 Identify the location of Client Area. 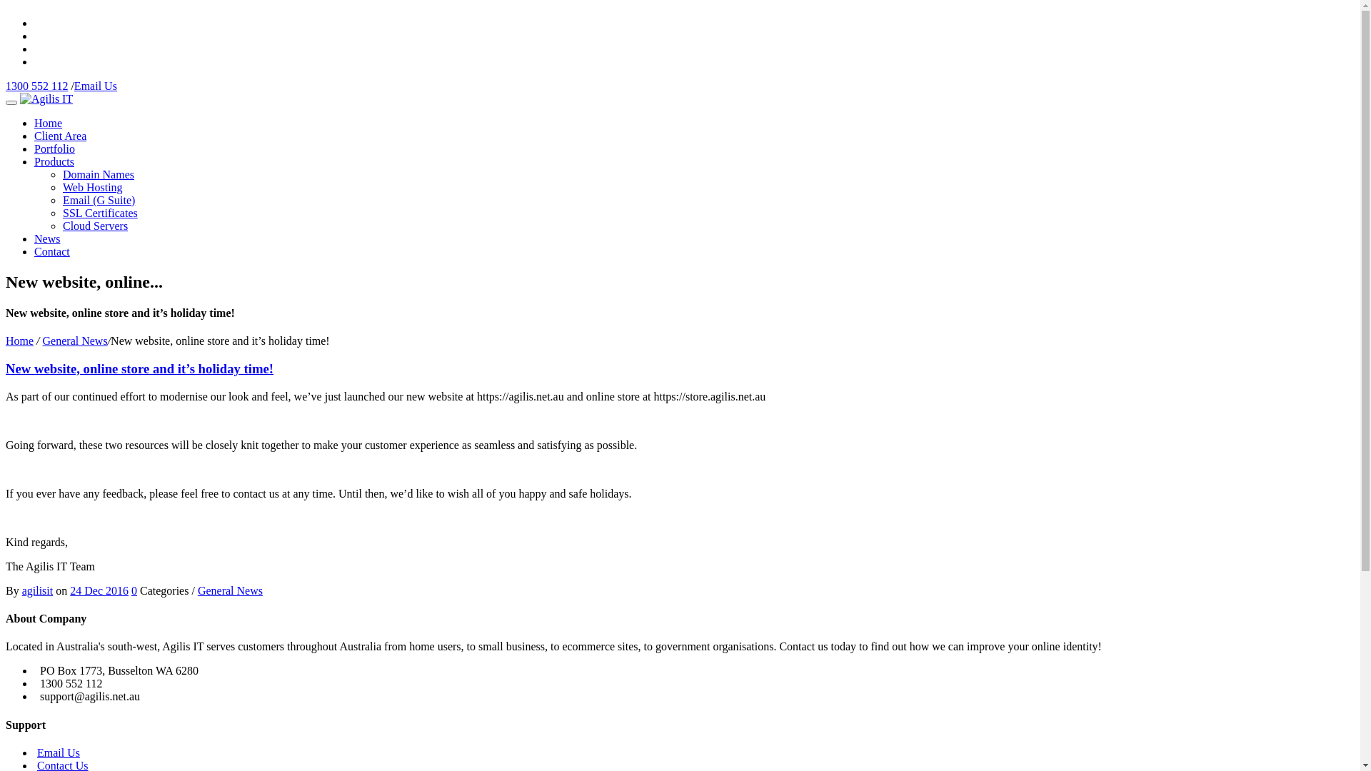
(60, 136).